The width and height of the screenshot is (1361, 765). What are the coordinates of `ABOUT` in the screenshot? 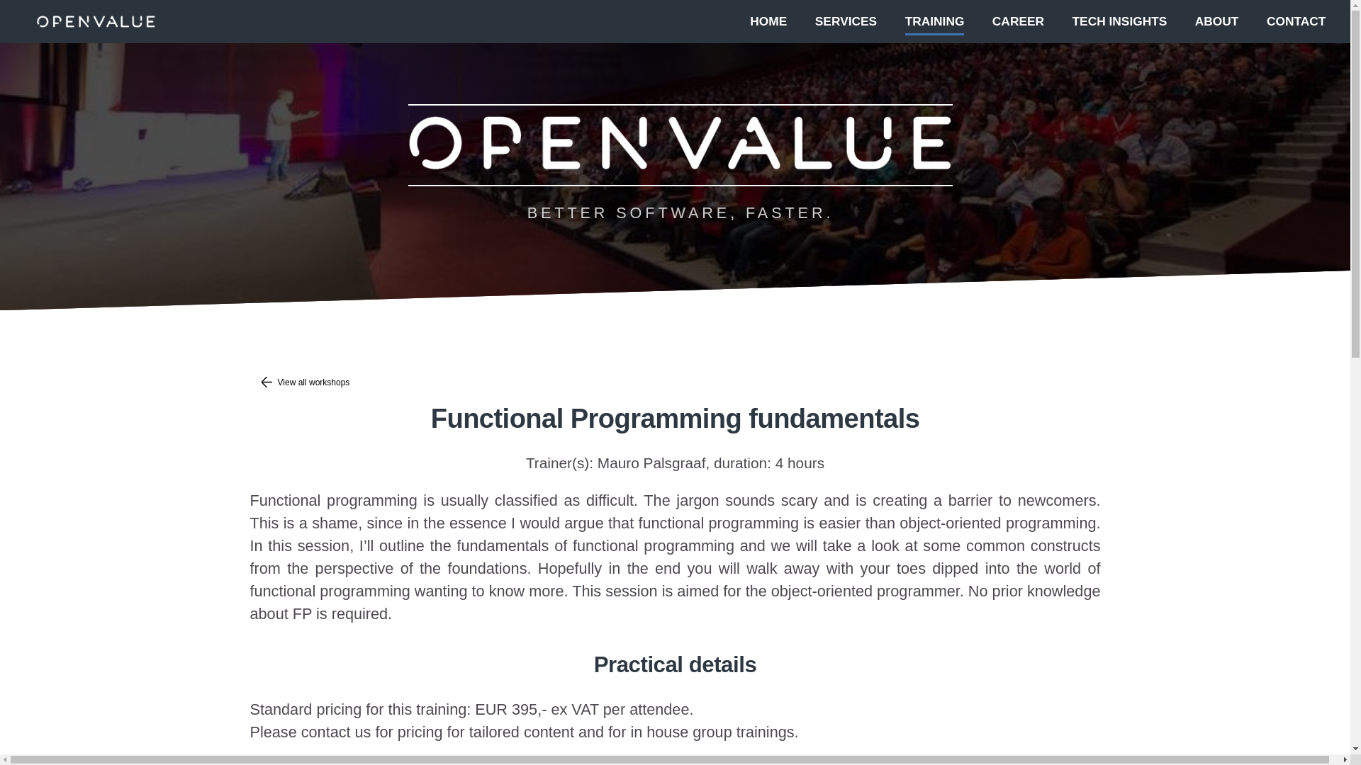 It's located at (1216, 20).